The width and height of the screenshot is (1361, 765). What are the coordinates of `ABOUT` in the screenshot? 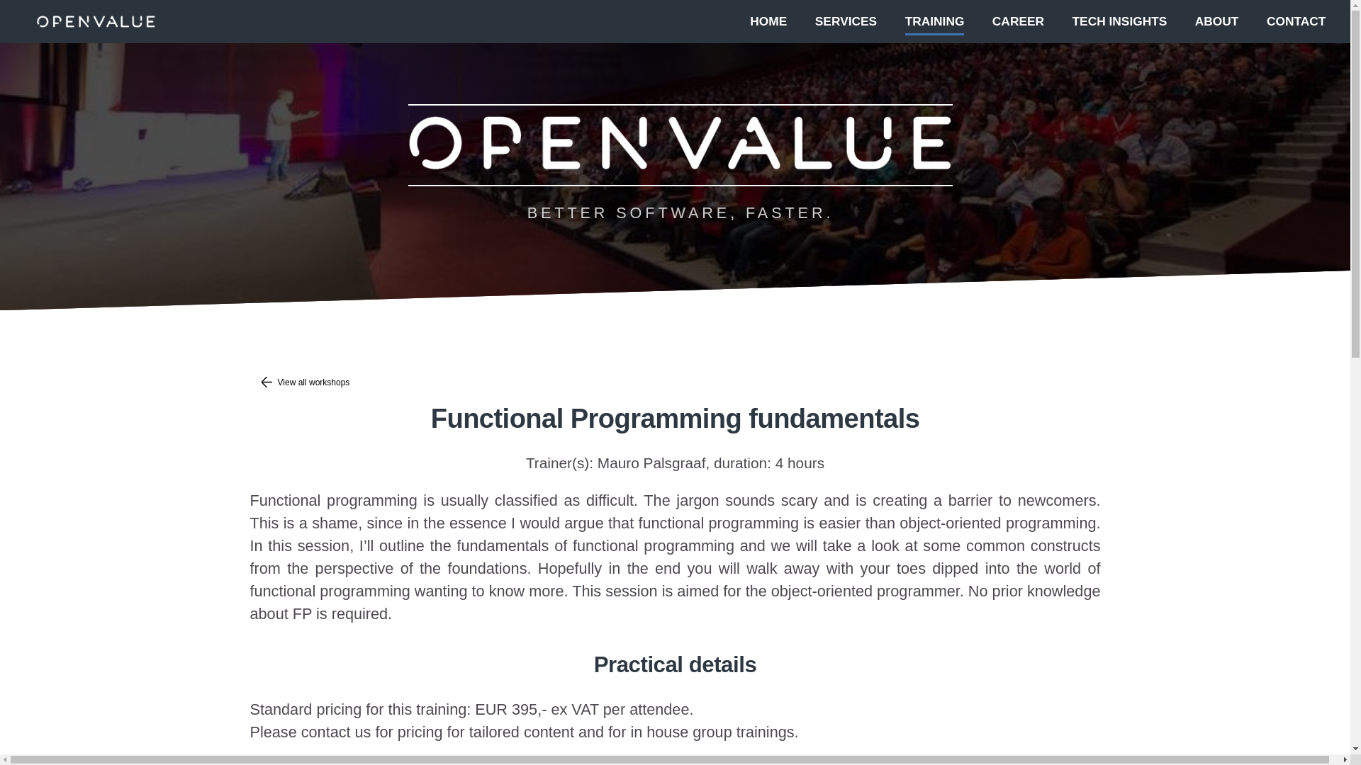 It's located at (1216, 20).